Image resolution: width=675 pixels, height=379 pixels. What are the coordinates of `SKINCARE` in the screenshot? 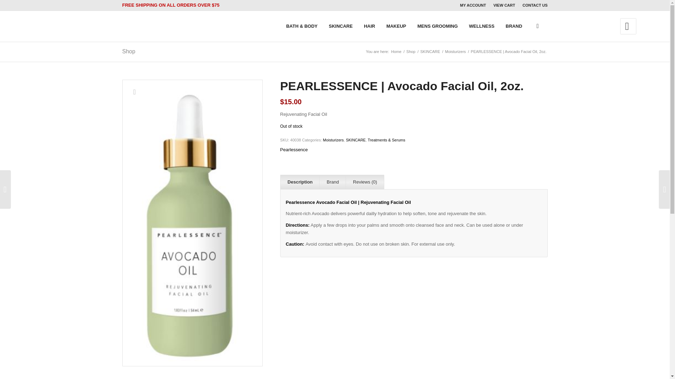 It's located at (430, 52).